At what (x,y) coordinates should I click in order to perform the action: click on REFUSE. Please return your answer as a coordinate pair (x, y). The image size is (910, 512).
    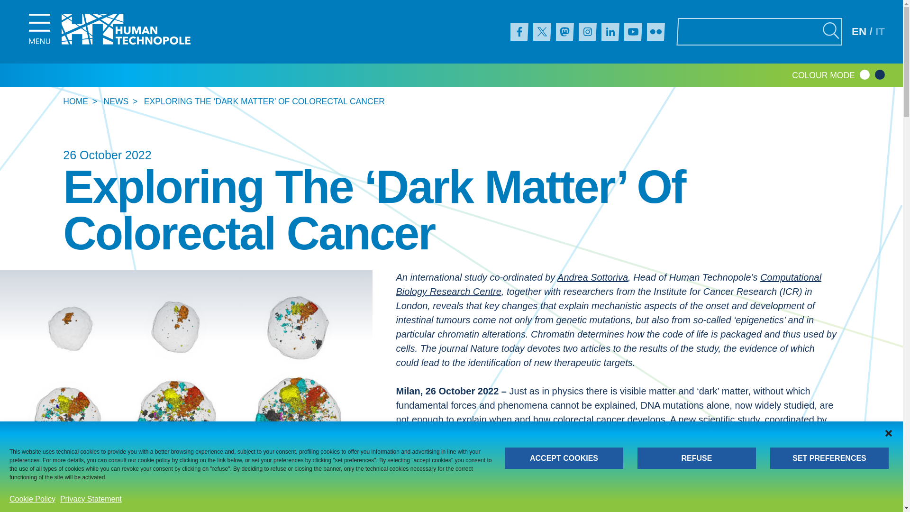
    Looking at the image, I should click on (697, 458).